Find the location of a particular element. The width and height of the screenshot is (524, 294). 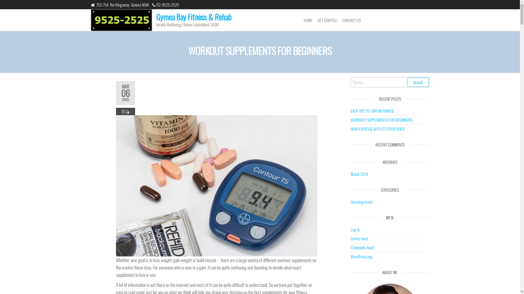

GET STARTED is located at coordinates (327, 20).